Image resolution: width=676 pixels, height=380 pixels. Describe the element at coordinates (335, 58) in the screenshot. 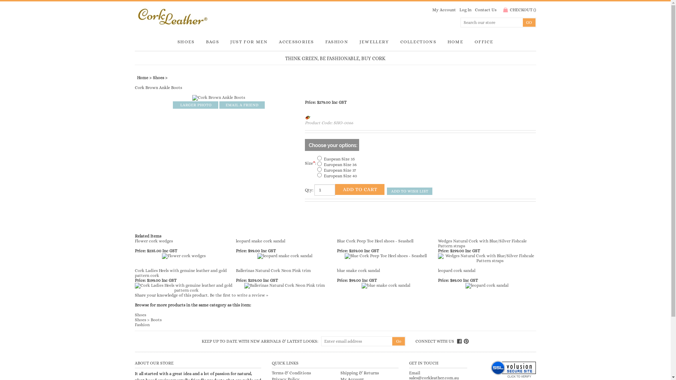

I see `THINK GREEN, BE FASHIONABLE, BUY CORK` at that location.